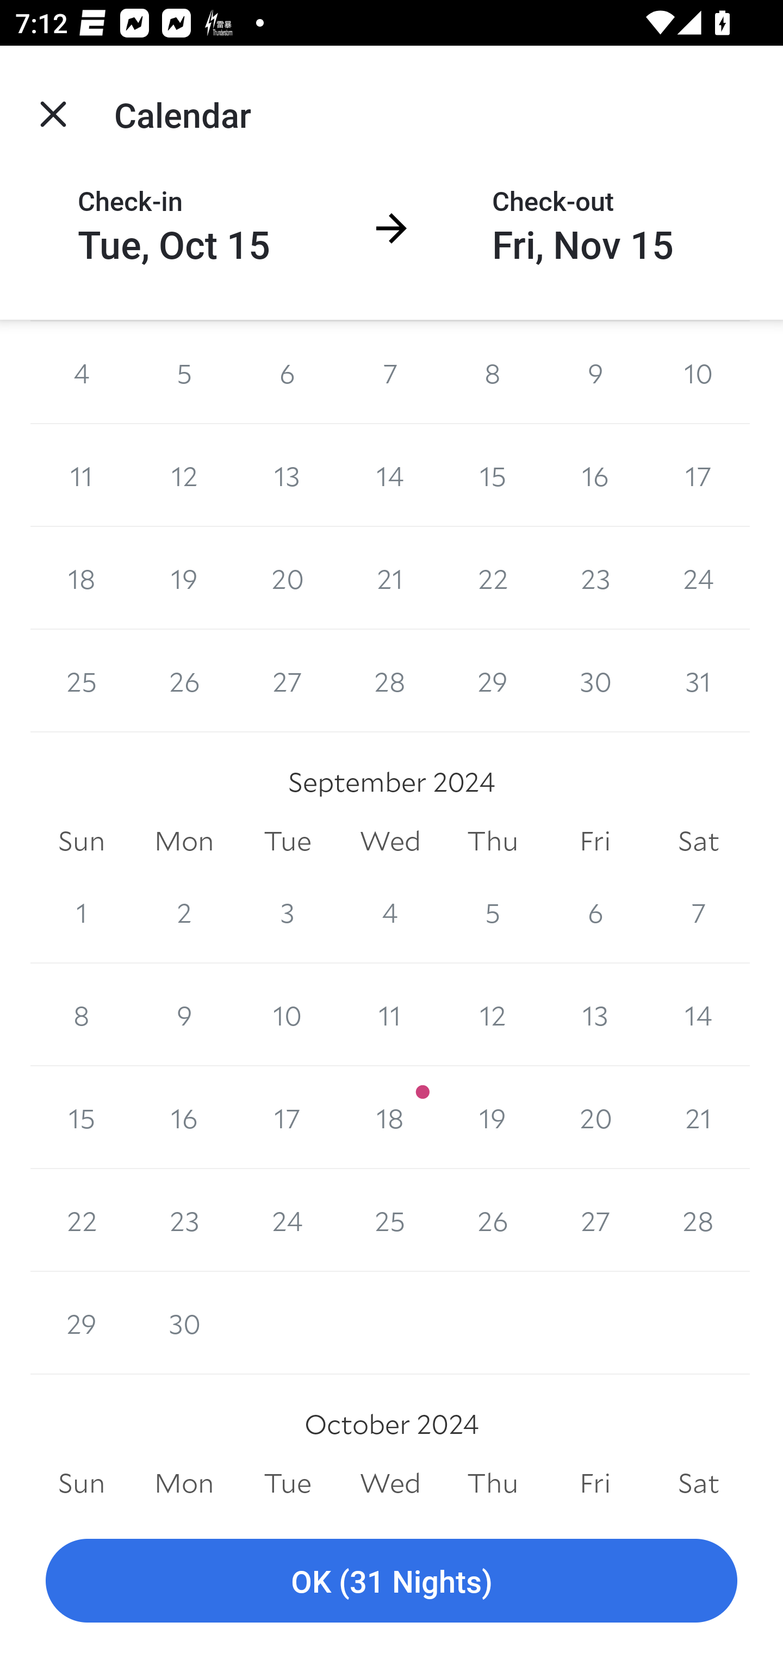 This screenshot has height=1653, width=783. Describe the element at coordinates (493, 912) in the screenshot. I see `5 5 September 2024` at that location.